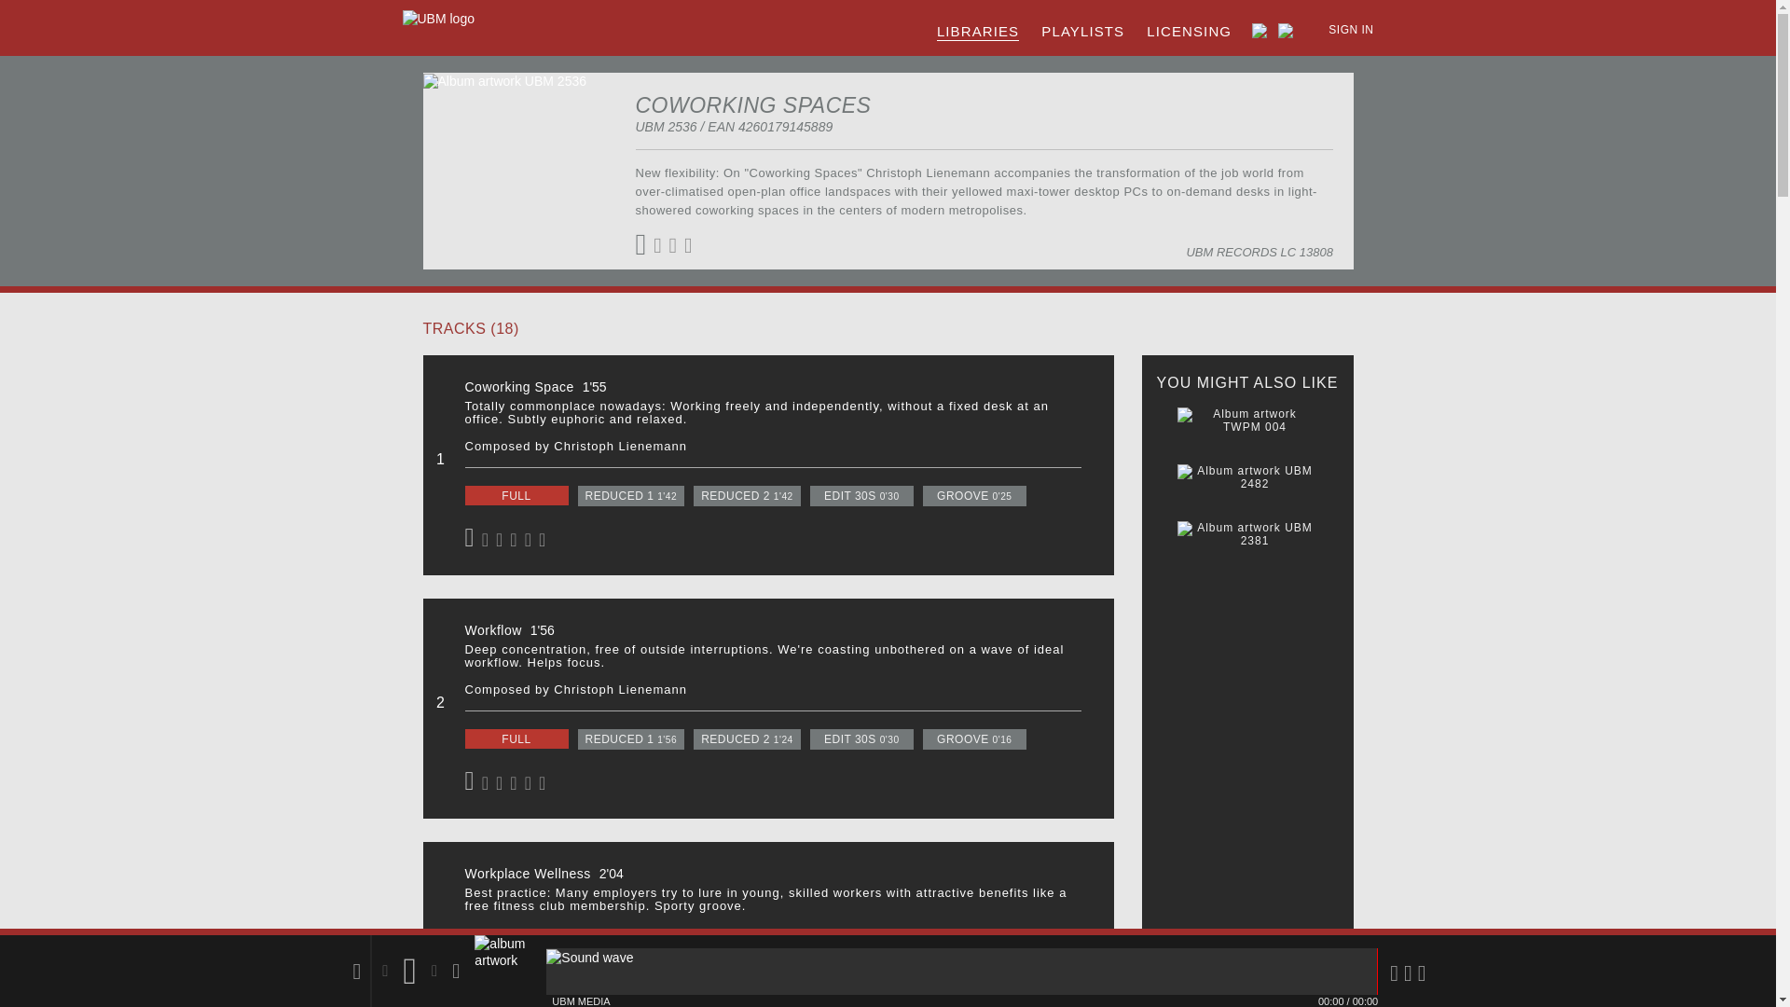 Image resolution: width=1790 pixels, height=1007 pixels. What do you see at coordinates (747, 738) in the screenshot?
I see `REDUCED 2 1'24` at bounding box center [747, 738].